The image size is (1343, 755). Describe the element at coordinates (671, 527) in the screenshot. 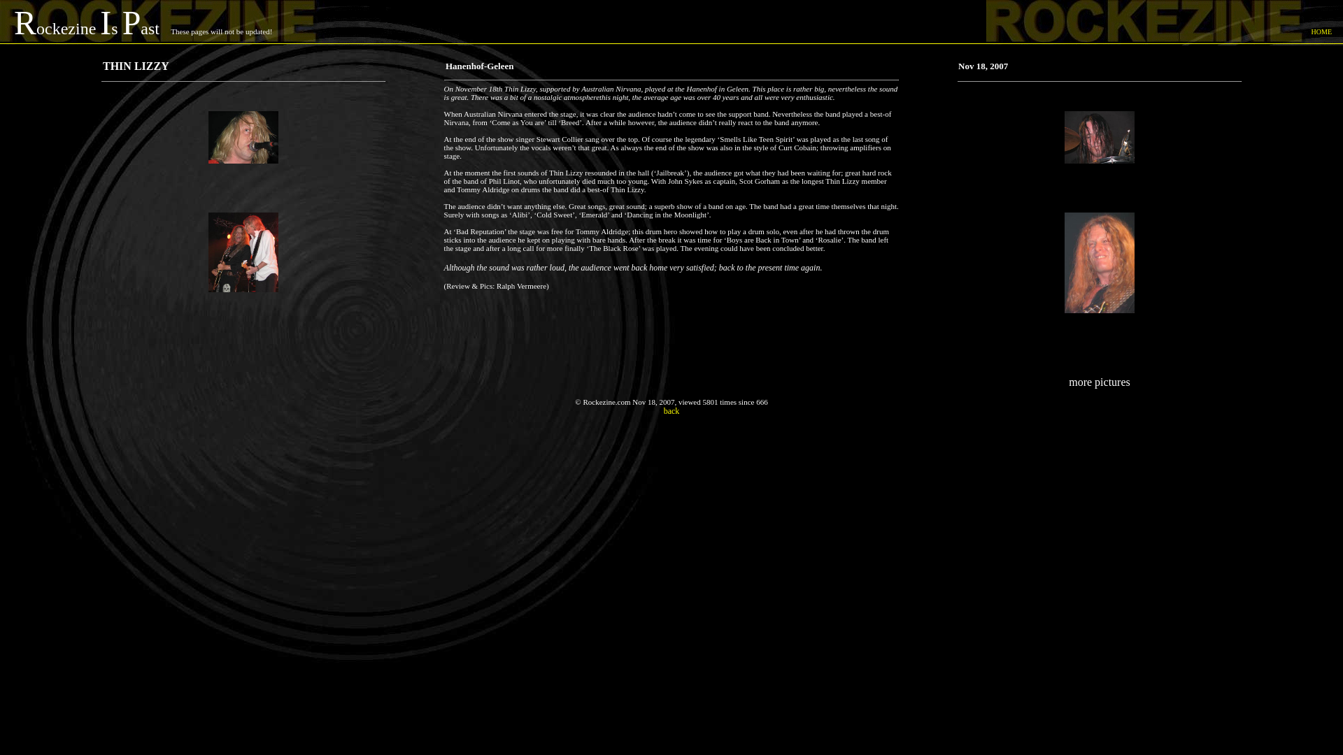

I see `Advertisement` at that location.